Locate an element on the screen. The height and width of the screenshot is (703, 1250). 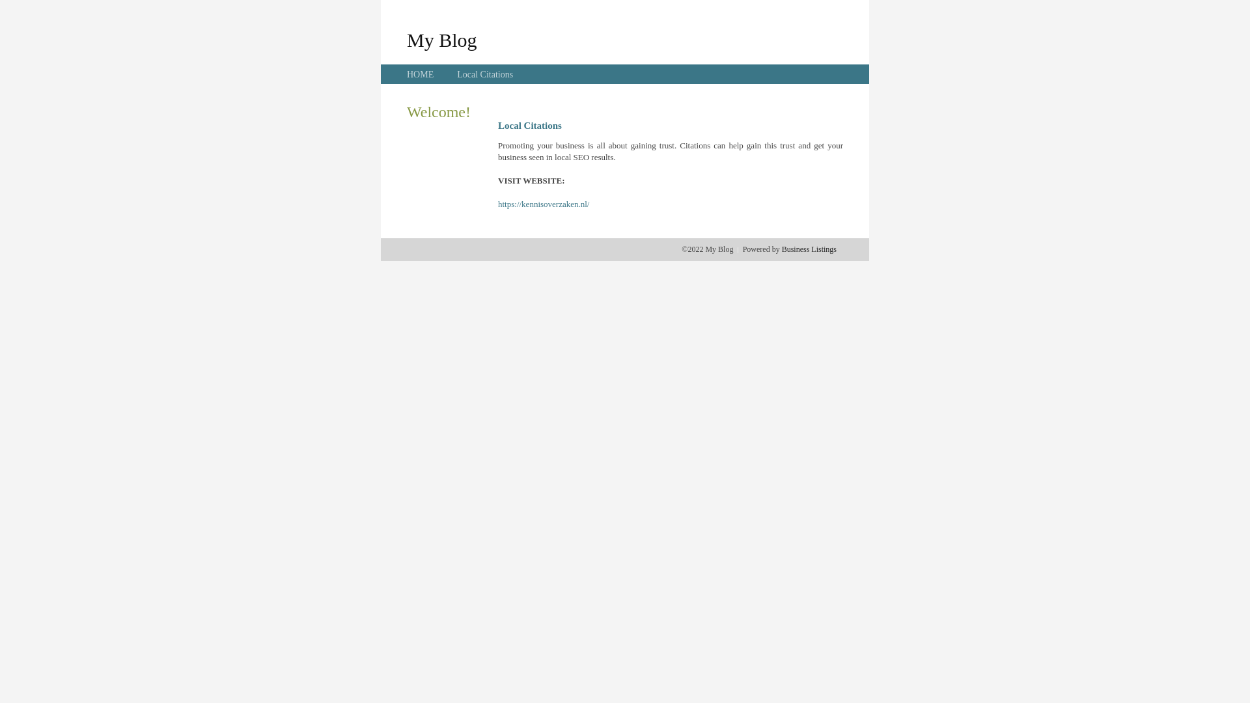
Local Citations is located at coordinates (485, 74).